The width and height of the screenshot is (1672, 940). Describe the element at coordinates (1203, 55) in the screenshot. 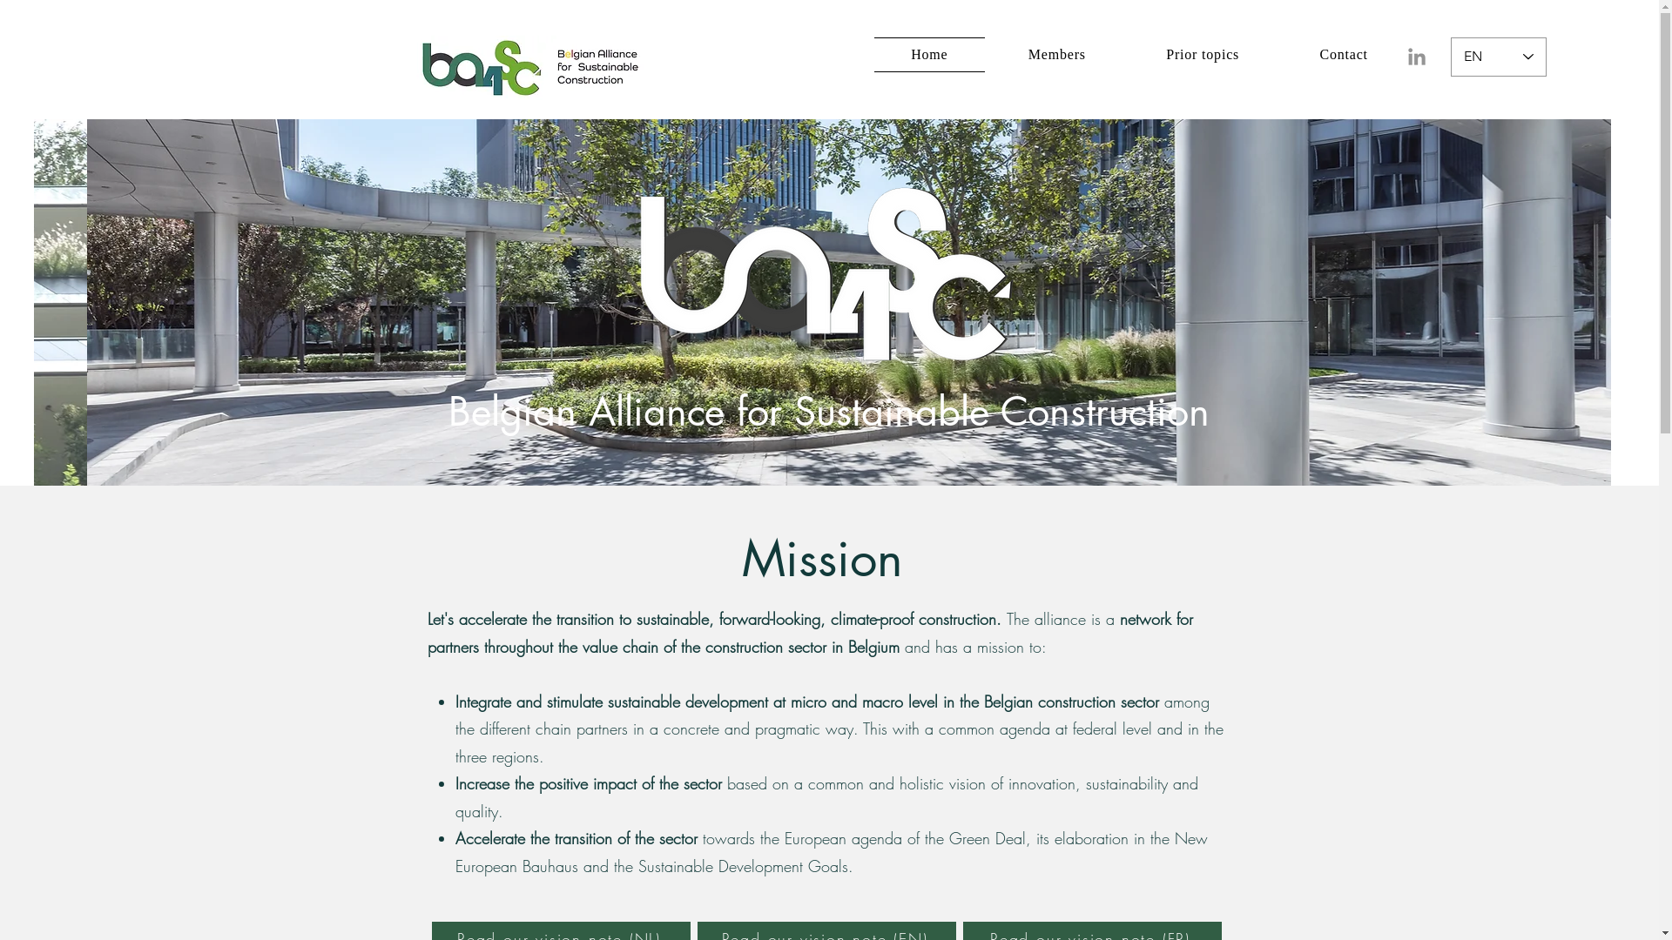

I see `Prior topics` at that location.